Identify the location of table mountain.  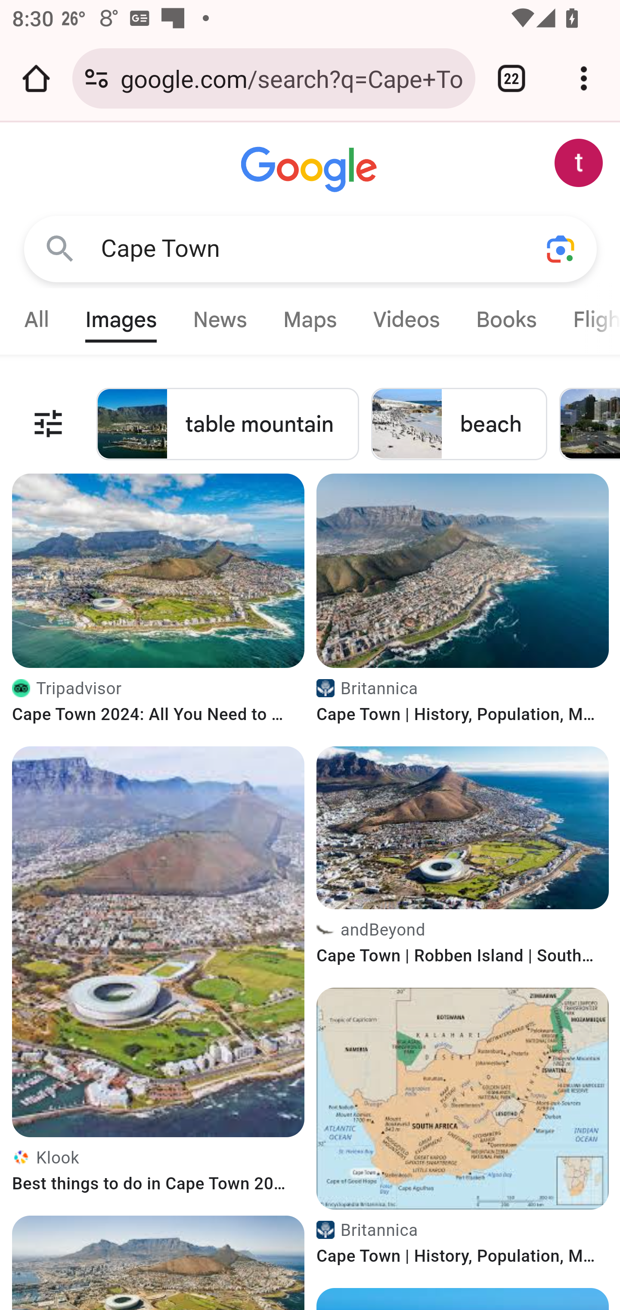
(228, 424).